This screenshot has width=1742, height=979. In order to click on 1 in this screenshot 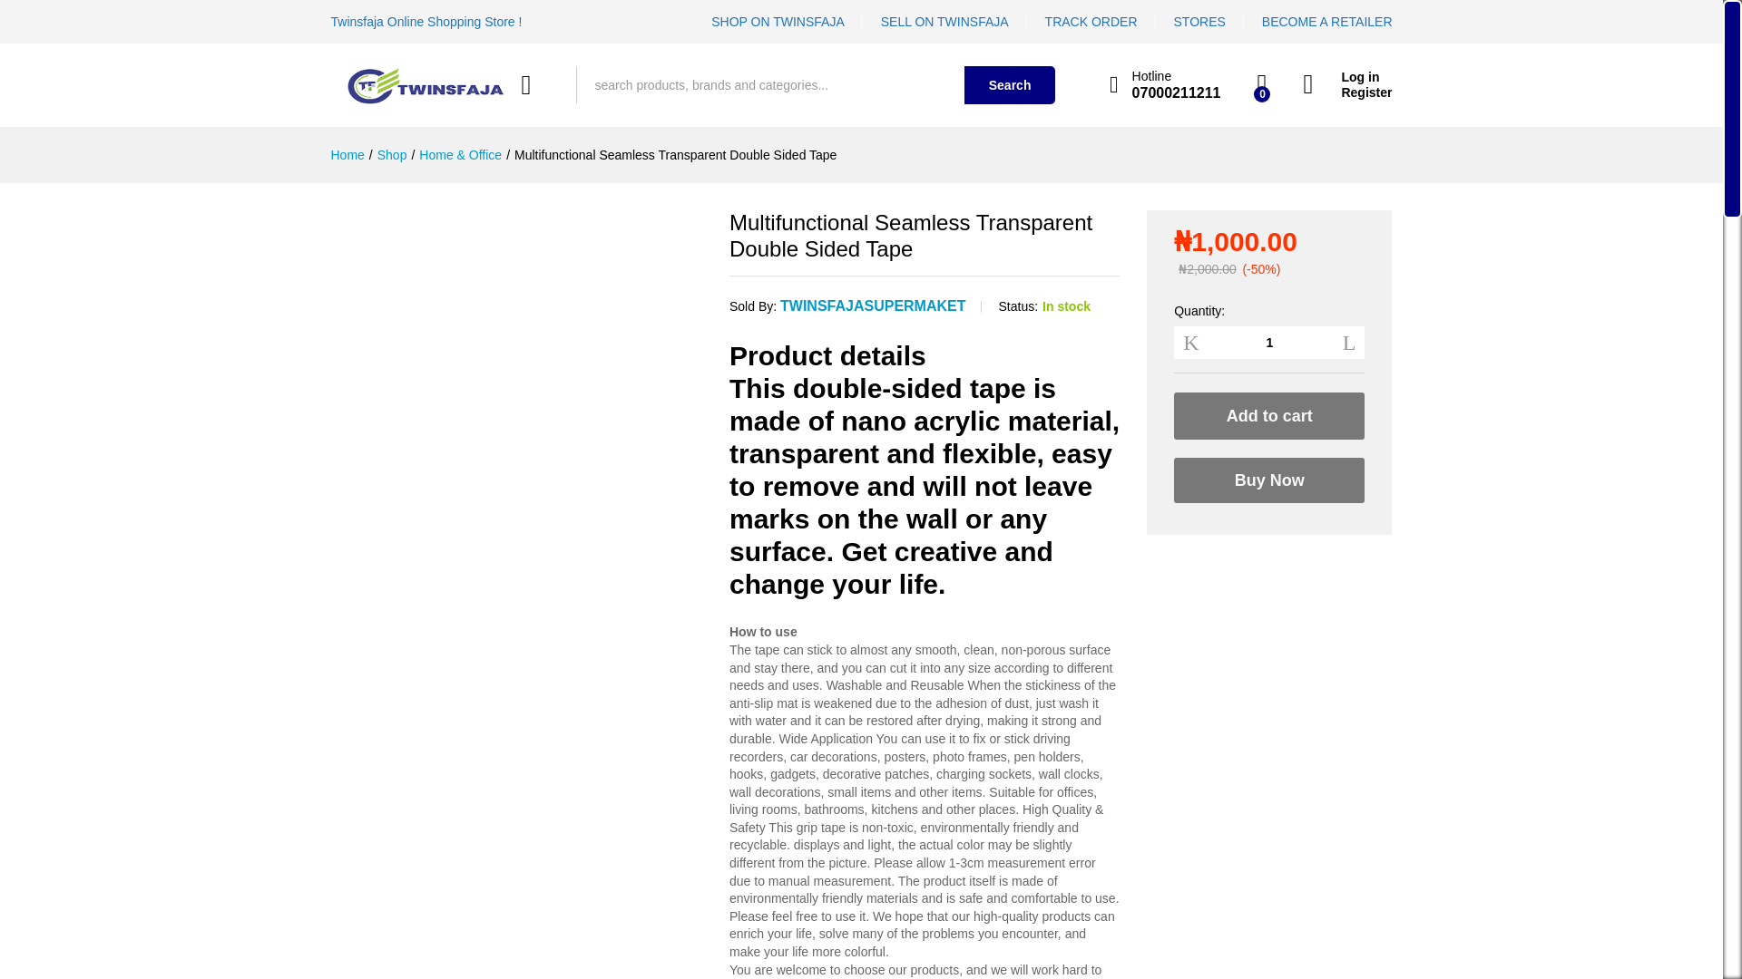, I will do `click(1268, 343)`.